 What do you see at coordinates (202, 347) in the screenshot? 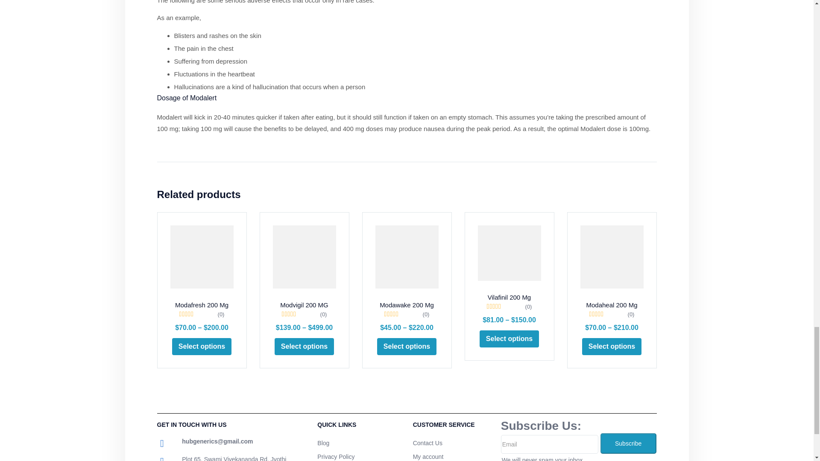
I see `Select options` at bounding box center [202, 347].